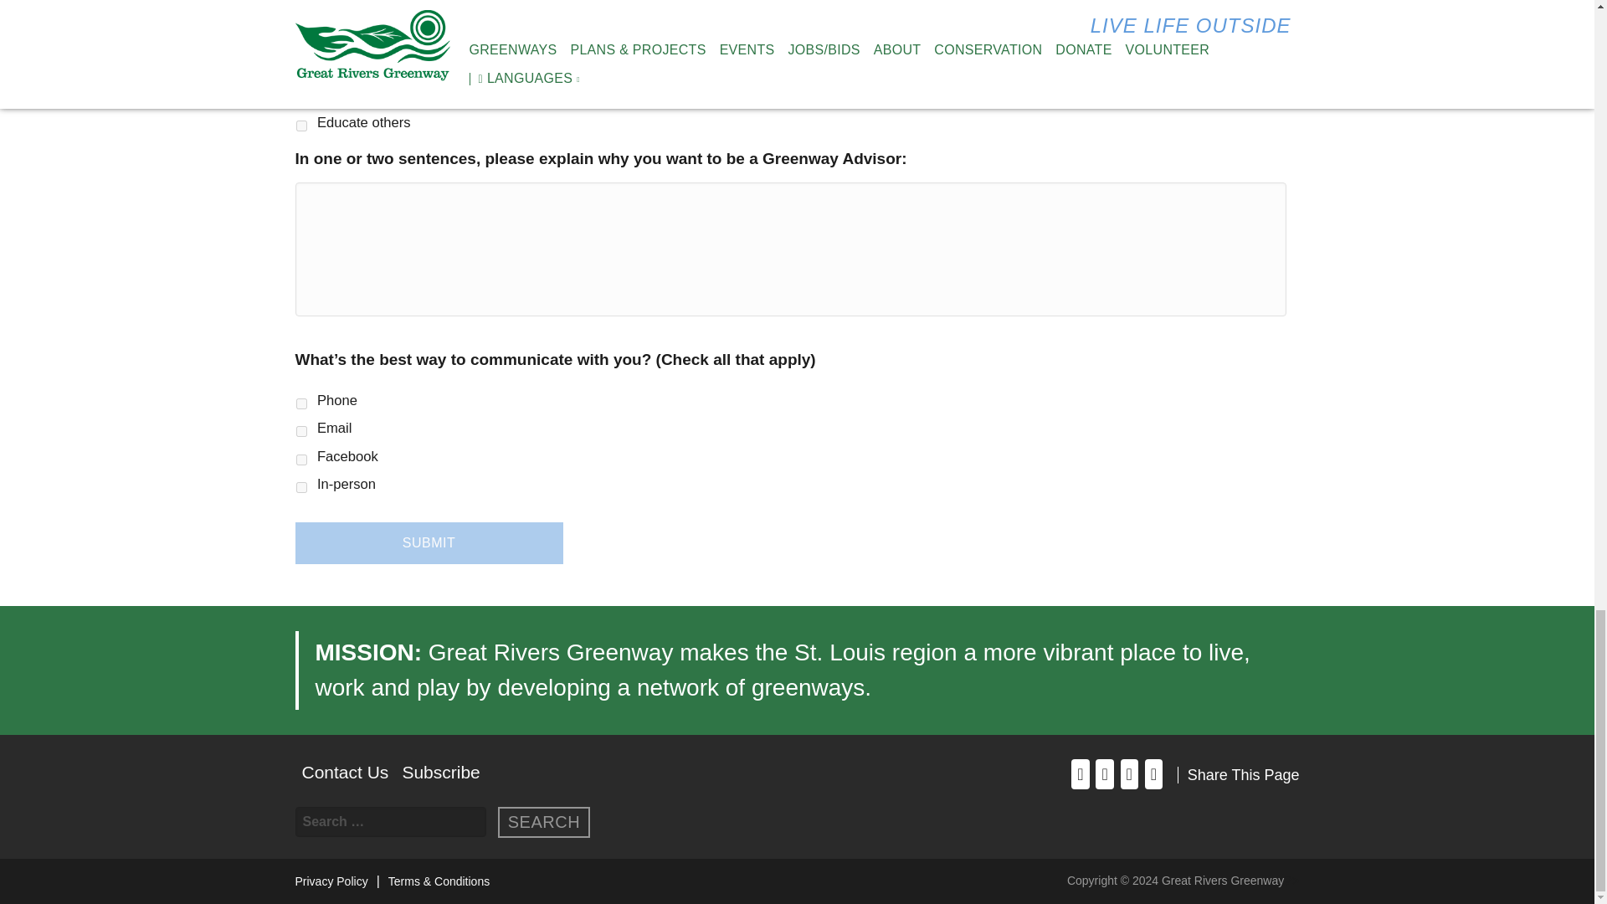 This screenshot has height=904, width=1607. Describe the element at coordinates (301, 126) in the screenshot. I see `Educate others` at that location.